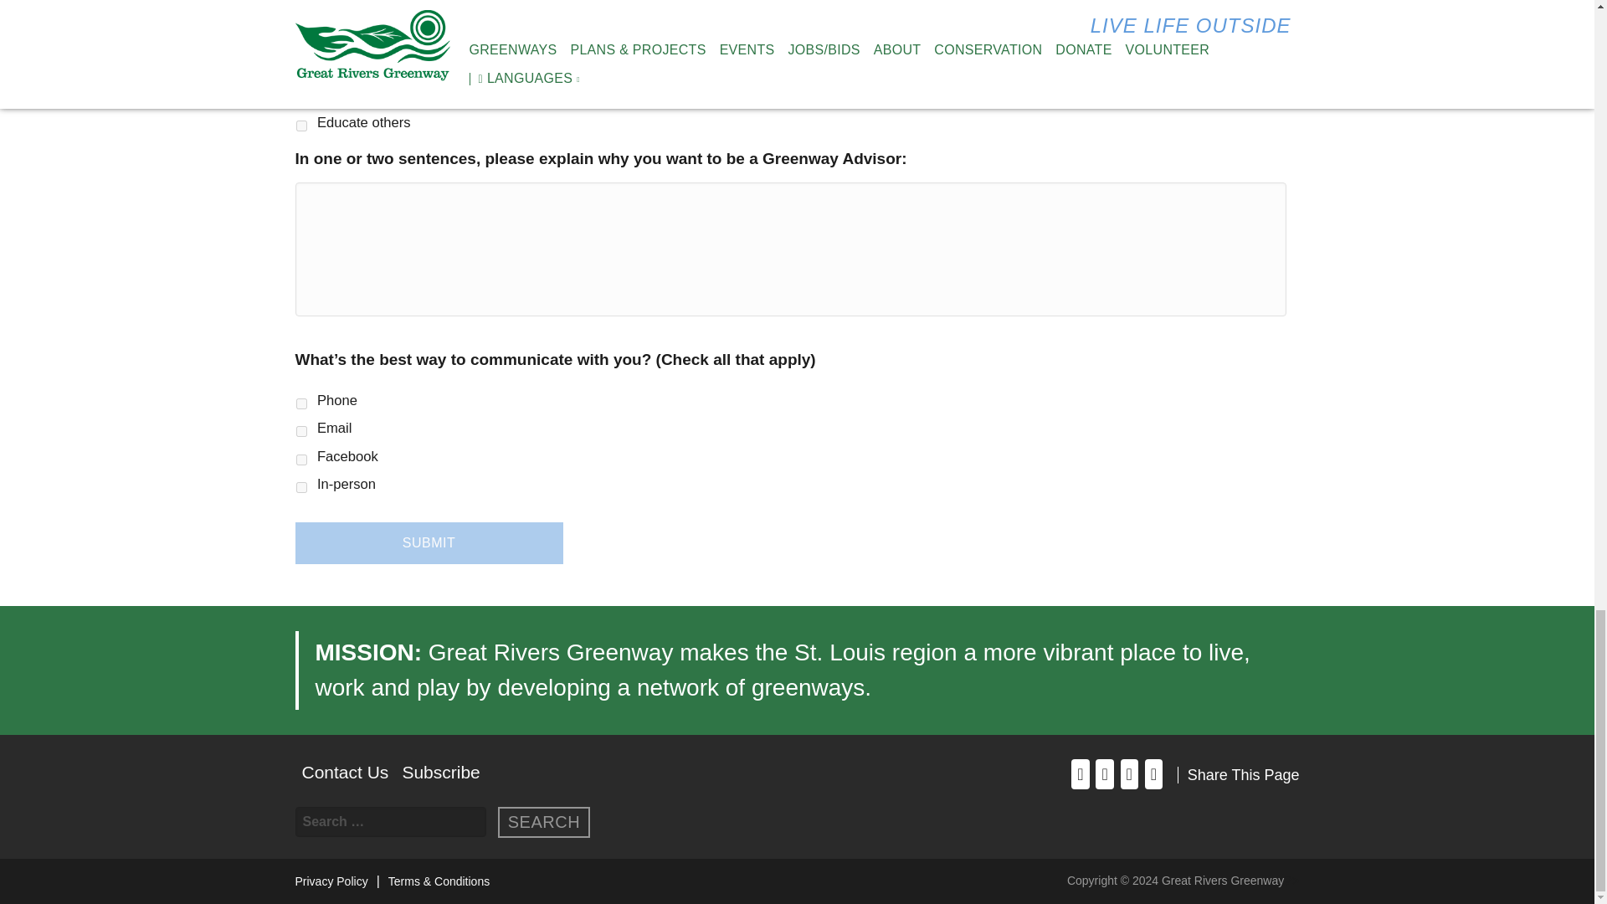 This screenshot has height=904, width=1607. Describe the element at coordinates (301, 126) in the screenshot. I see `Educate others` at that location.